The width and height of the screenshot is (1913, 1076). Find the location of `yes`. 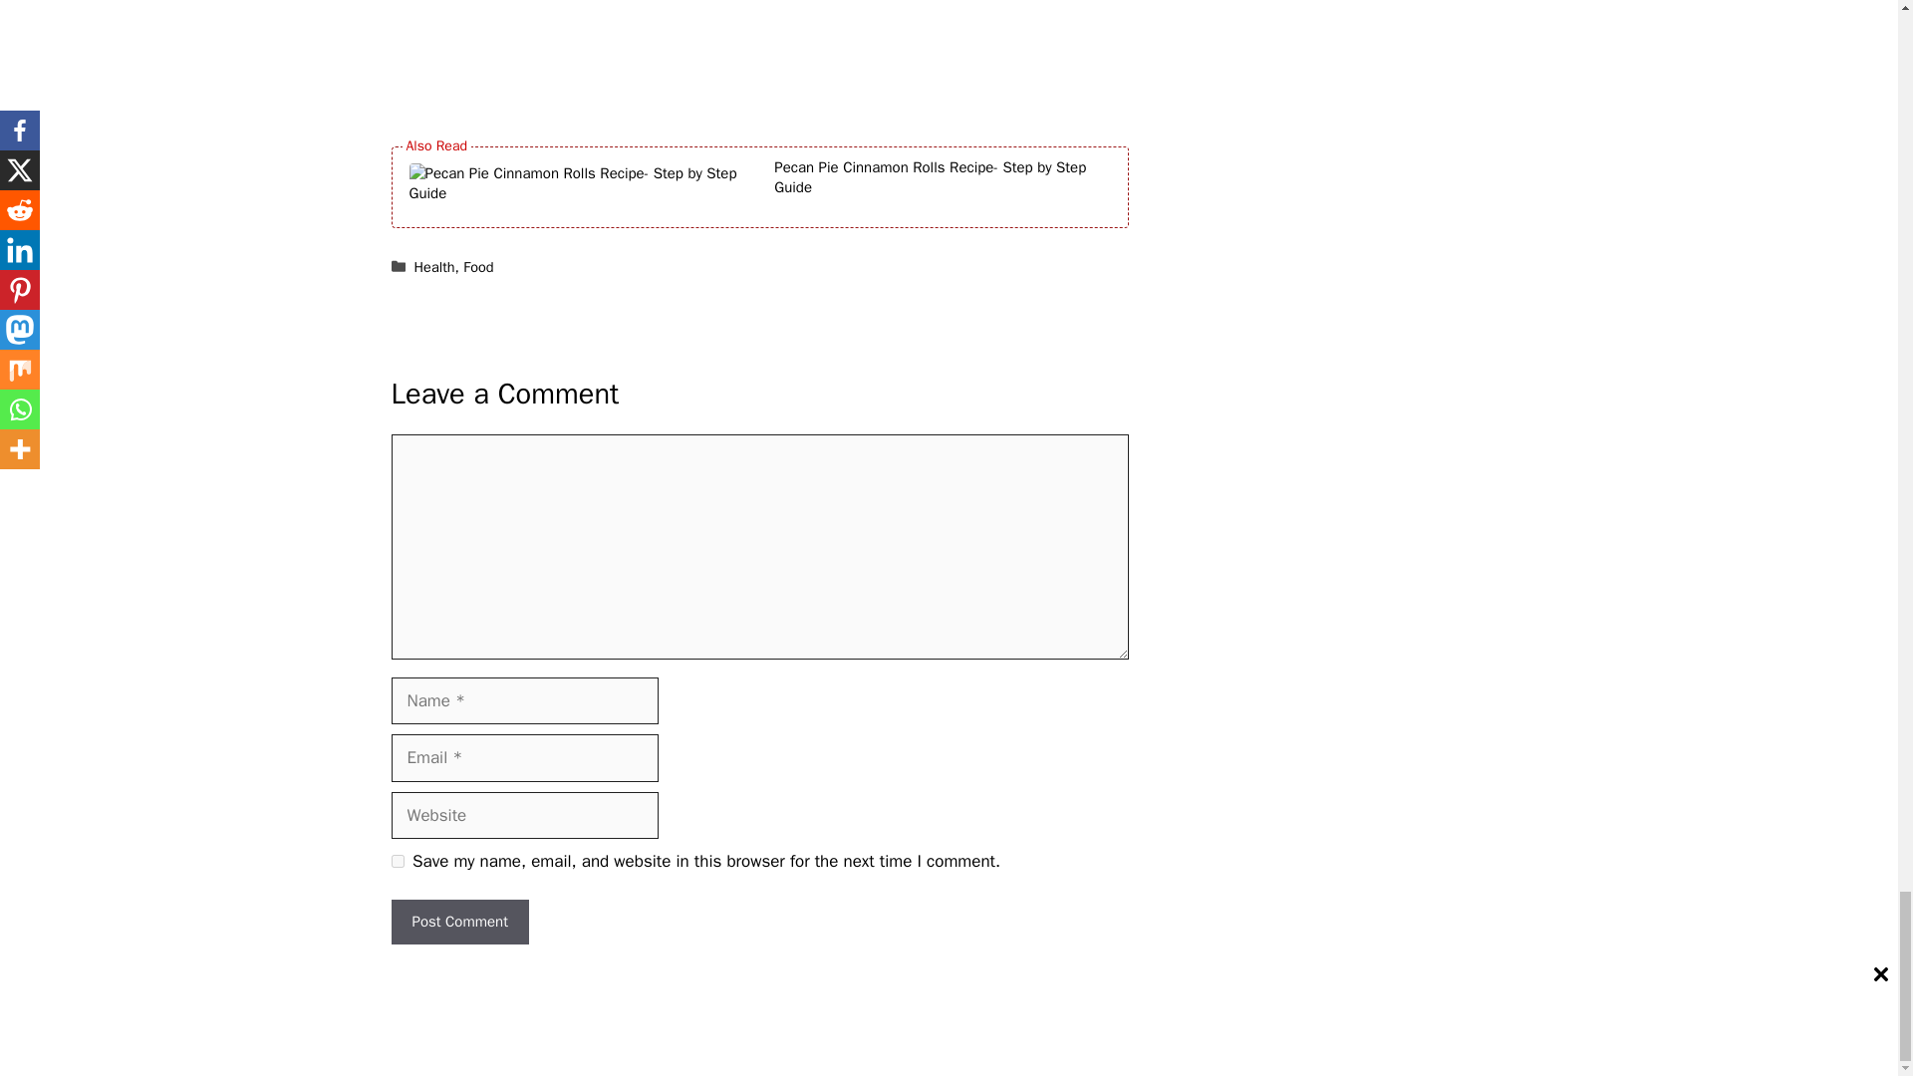

yes is located at coordinates (397, 861).